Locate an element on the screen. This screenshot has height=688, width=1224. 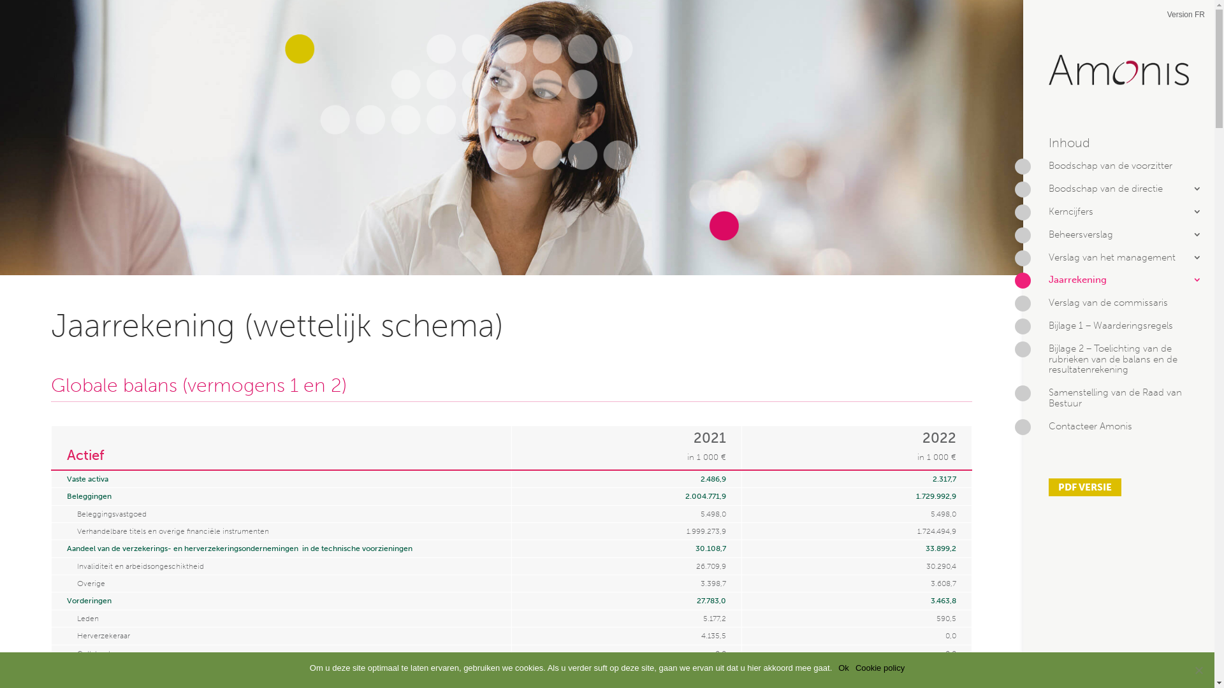
Cookie policy is located at coordinates (880, 668).